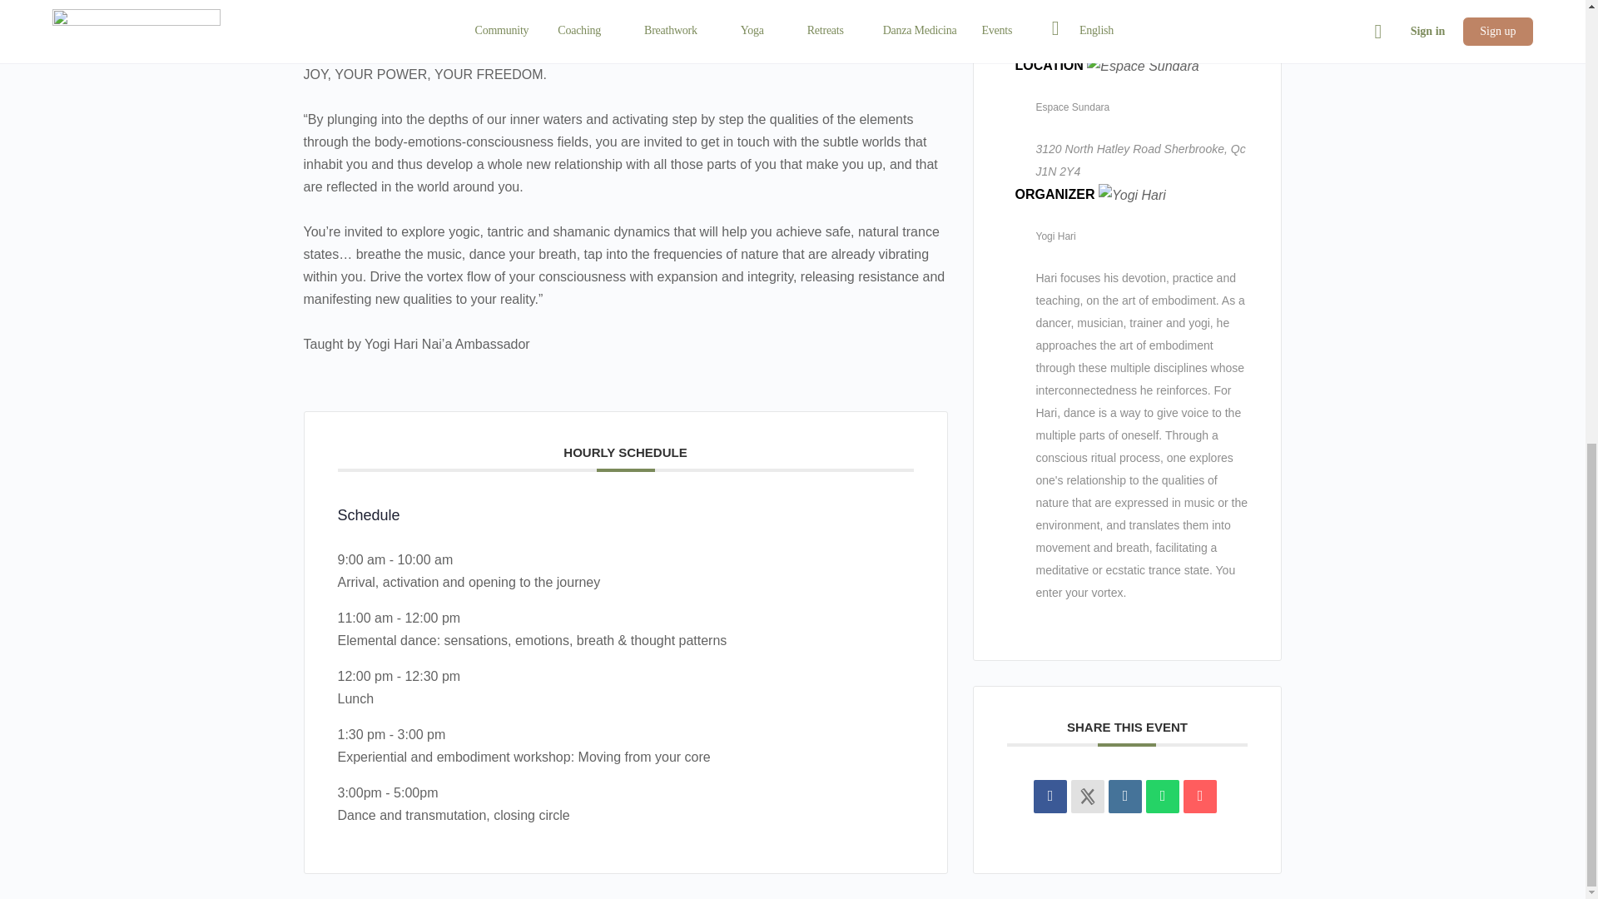  Describe the element at coordinates (1162, 209) in the screenshot. I see `Share on WhatsApp` at that location.